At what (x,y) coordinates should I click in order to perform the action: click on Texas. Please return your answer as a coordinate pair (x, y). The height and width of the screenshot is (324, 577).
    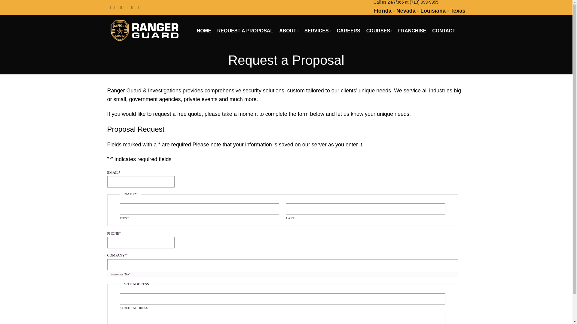
    Looking at the image, I should click on (458, 11).